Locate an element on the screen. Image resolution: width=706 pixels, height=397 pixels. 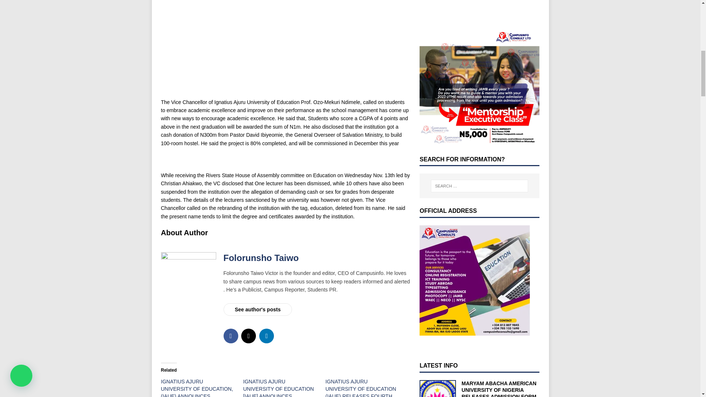
See author's posts is located at coordinates (258, 310).